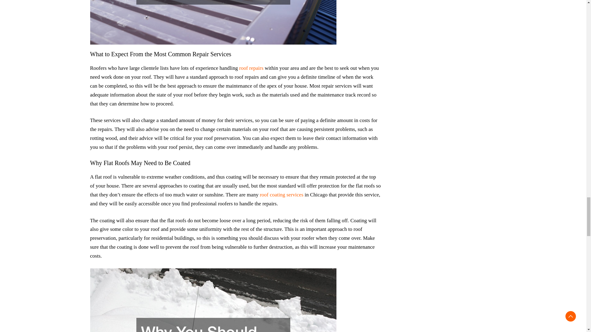 The width and height of the screenshot is (591, 332). Describe the element at coordinates (282, 195) in the screenshot. I see `roof coating services` at that location.